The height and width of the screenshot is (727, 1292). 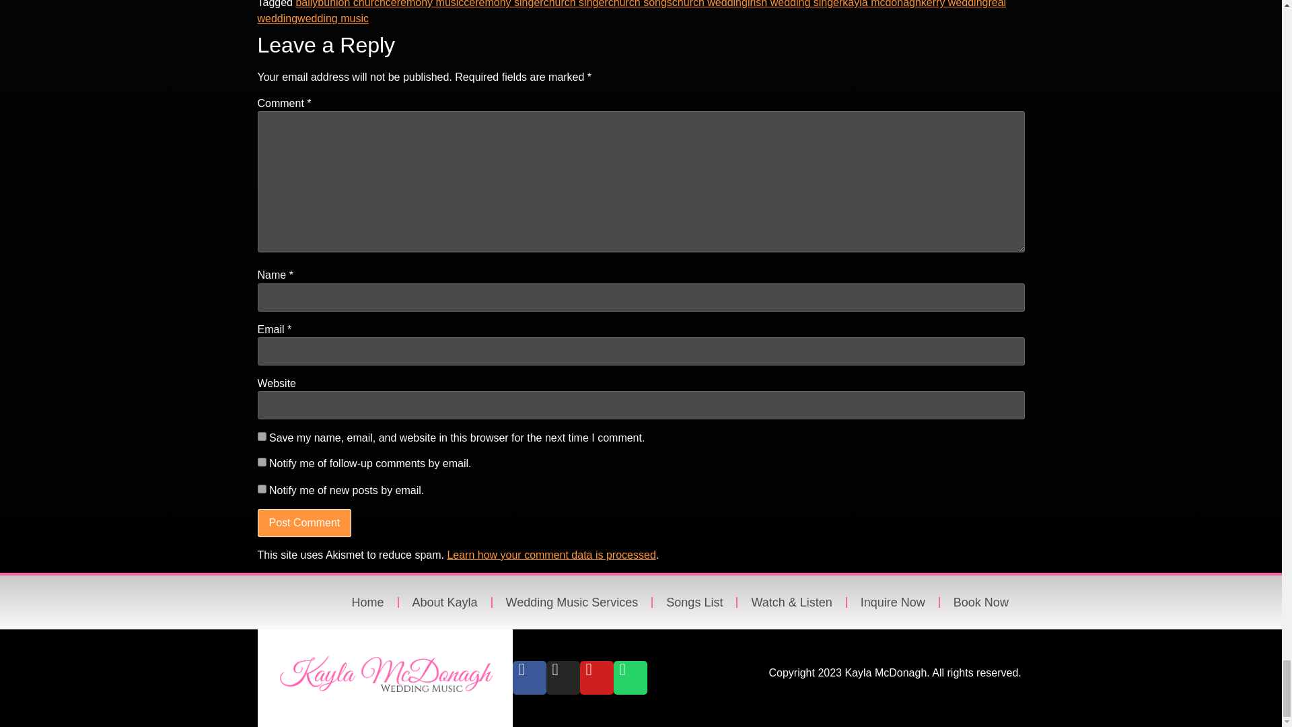 I want to click on ceremony music, so click(x=424, y=4).